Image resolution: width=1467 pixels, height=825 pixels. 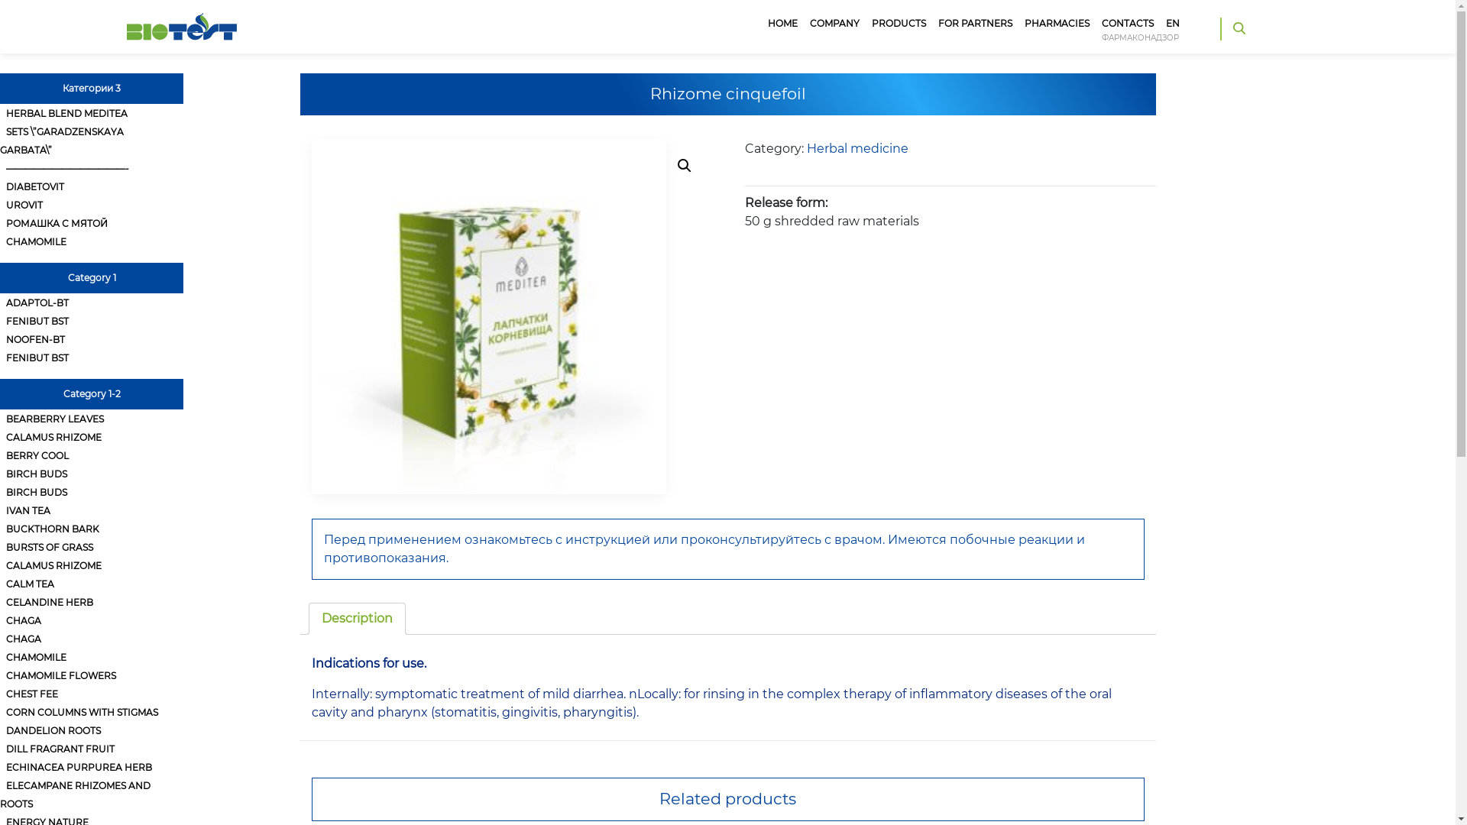 What do you see at coordinates (37, 657) in the screenshot?
I see `CHAMOMILE` at bounding box center [37, 657].